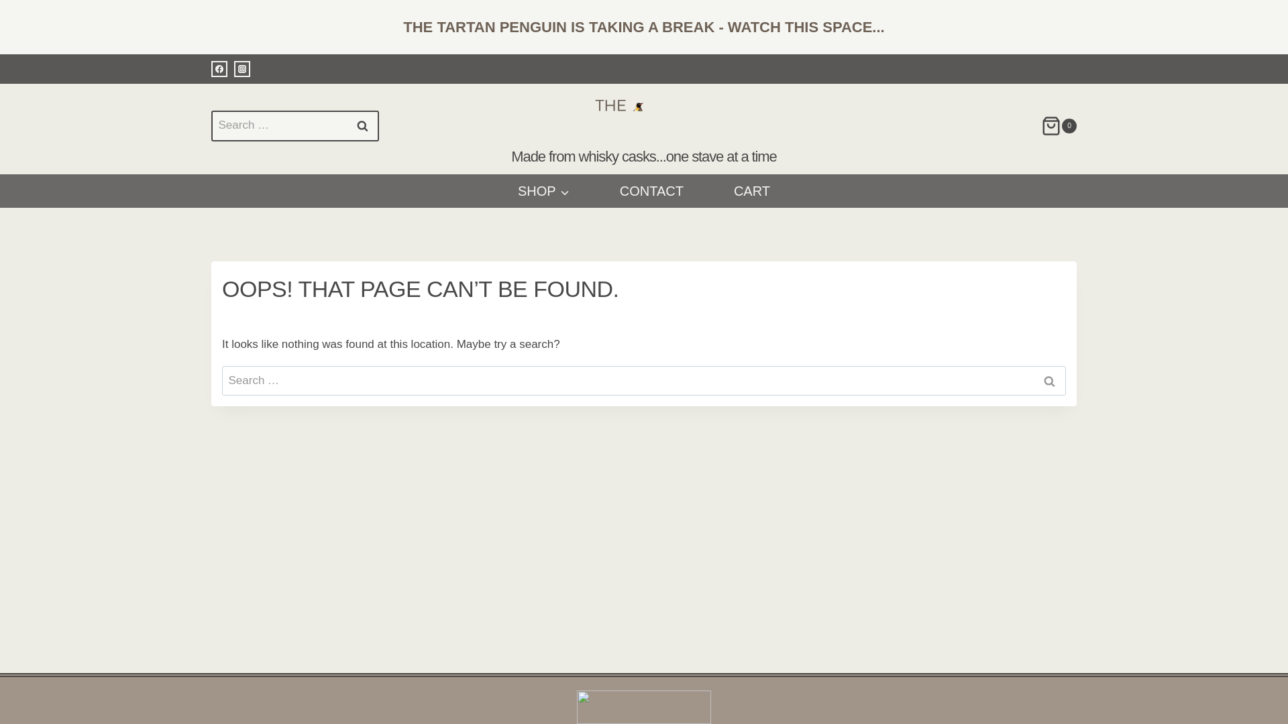 The image size is (1288, 724). What do you see at coordinates (1059, 126) in the screenshot?
I see `0` at bounding box center [1059, 126].